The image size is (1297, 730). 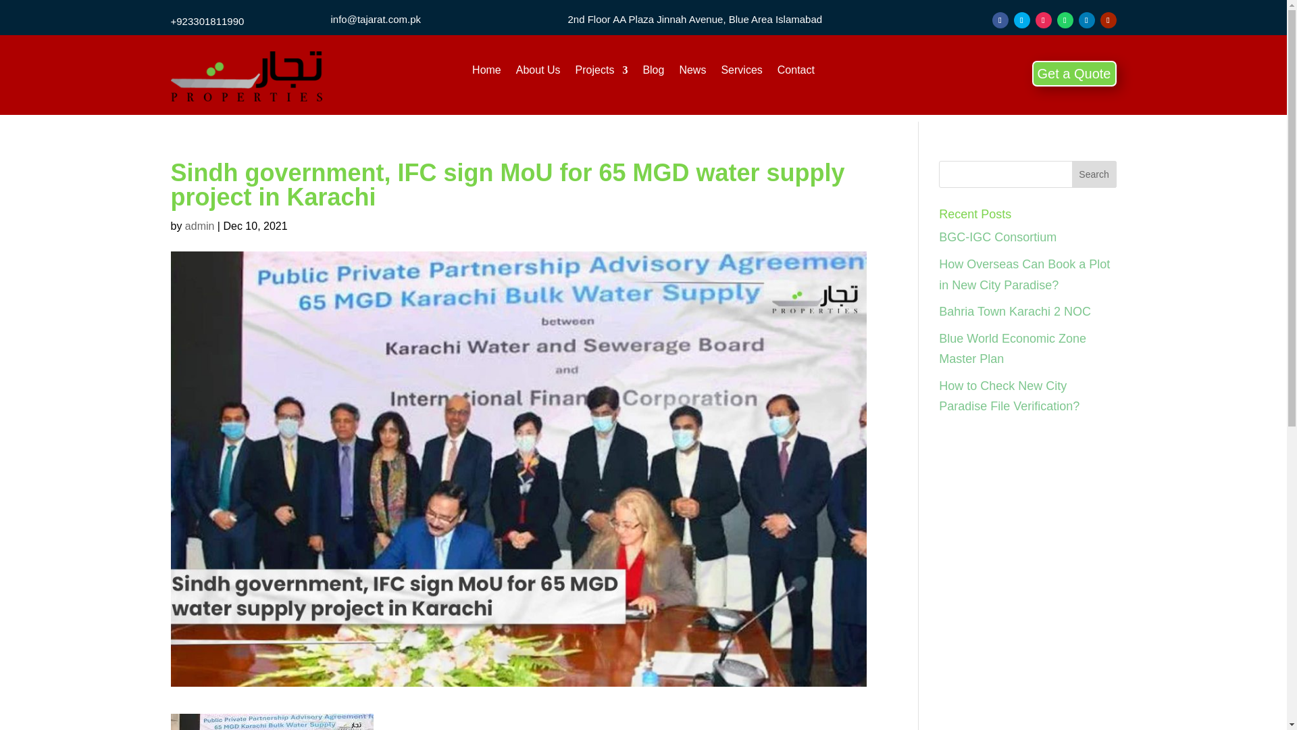 I want to click on Home, so click(x=486, y=73).